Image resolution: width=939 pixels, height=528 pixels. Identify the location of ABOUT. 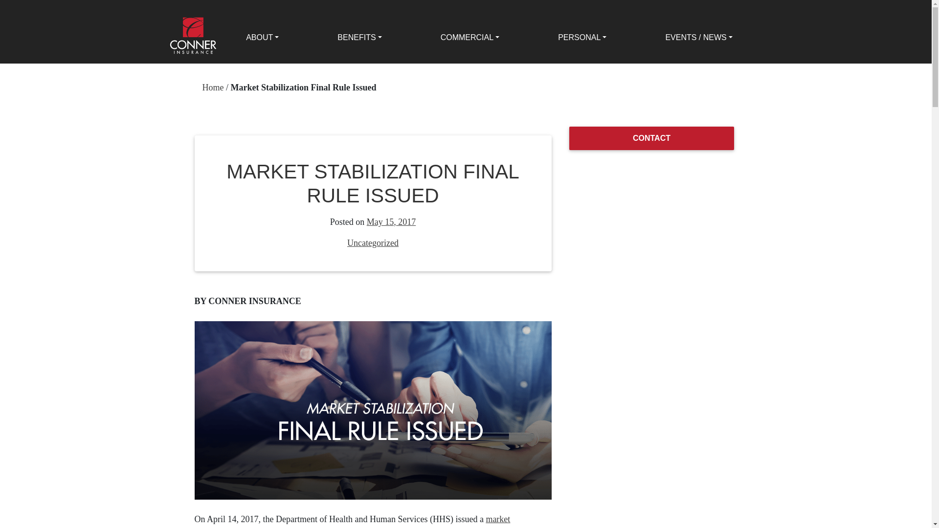
(262, 38).